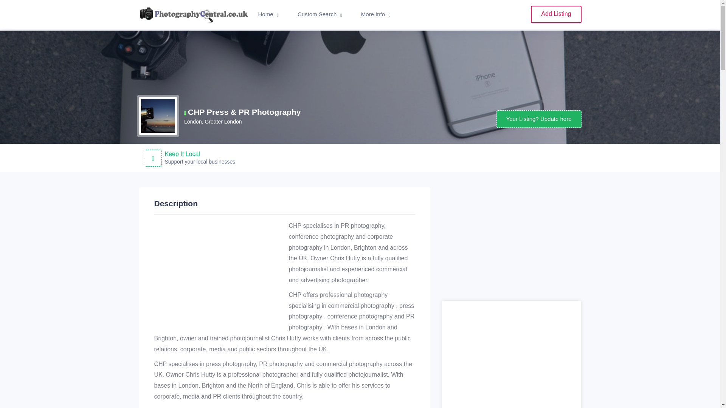 Image resolution: width=726 pixels, height=408 pixels. I want to click on Custom Search, so click(320, 14).